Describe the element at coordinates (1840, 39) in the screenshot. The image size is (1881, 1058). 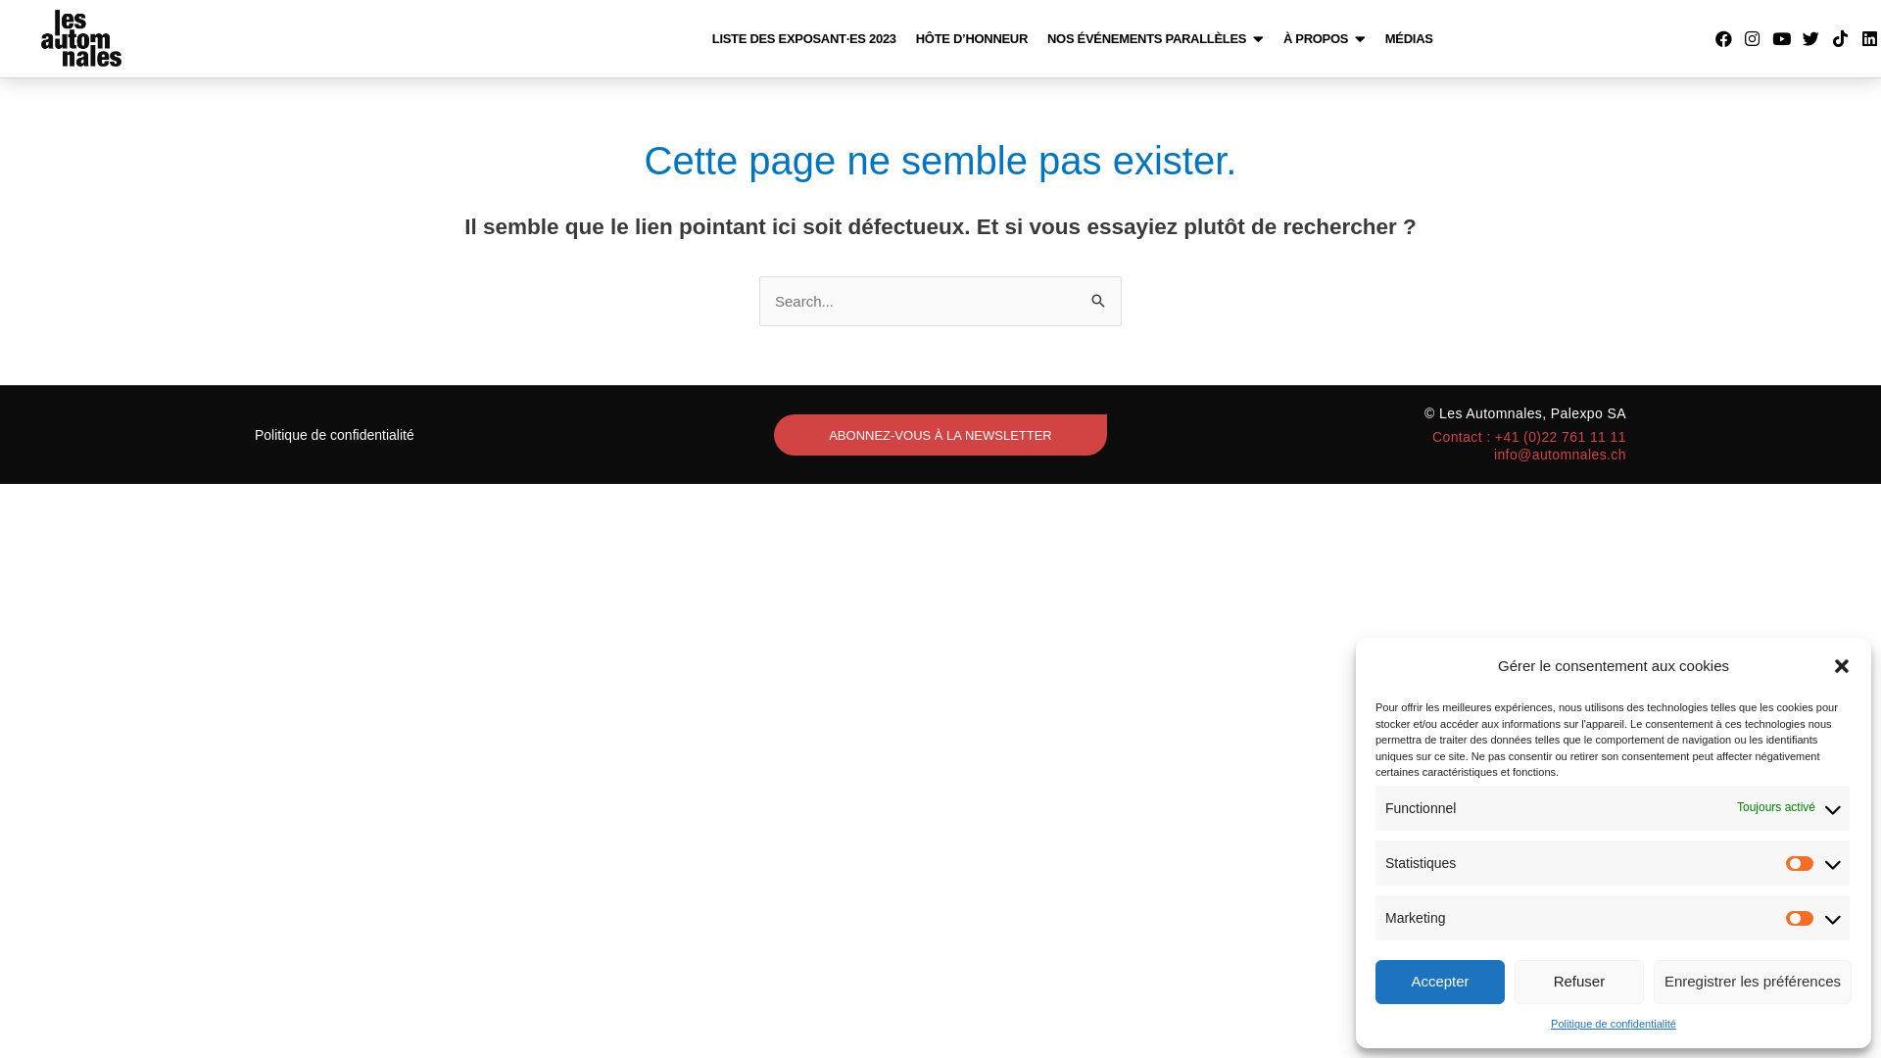
I see `Tiktok` at that location.